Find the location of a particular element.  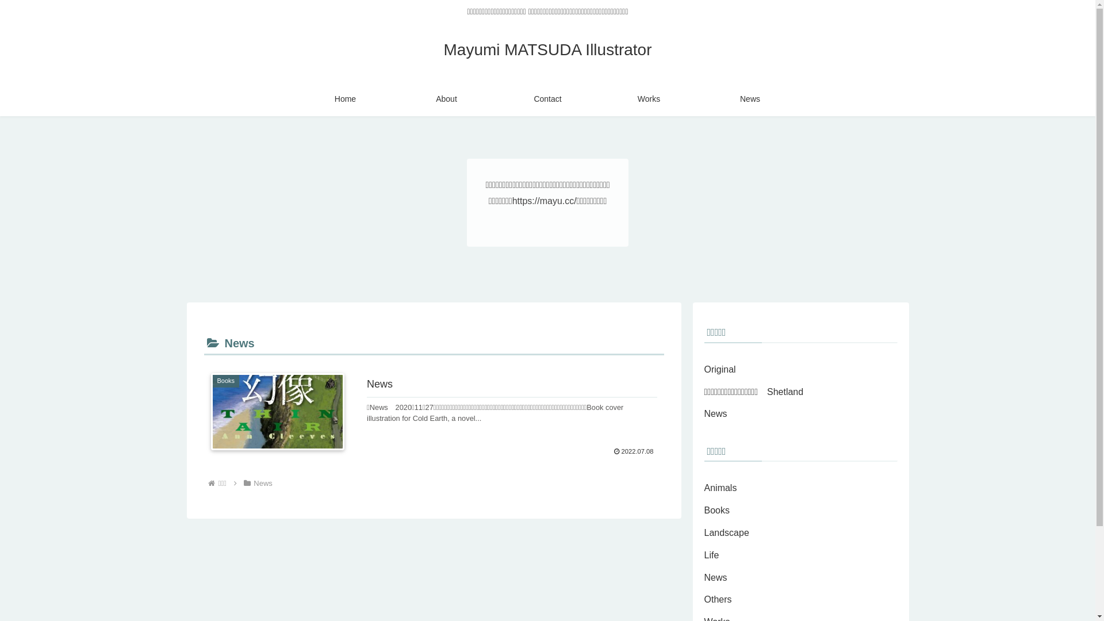

Others is located at coordinates (800, 600).